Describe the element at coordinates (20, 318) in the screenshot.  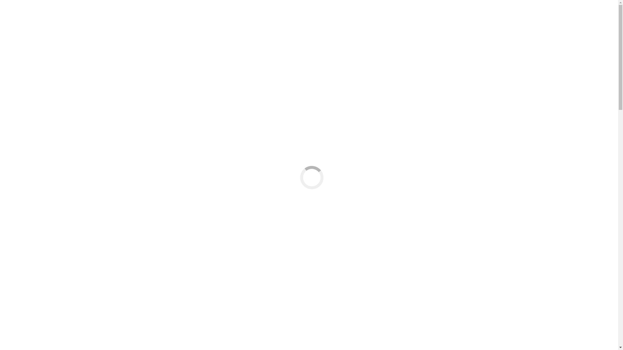
I see `Jobs` at that location.